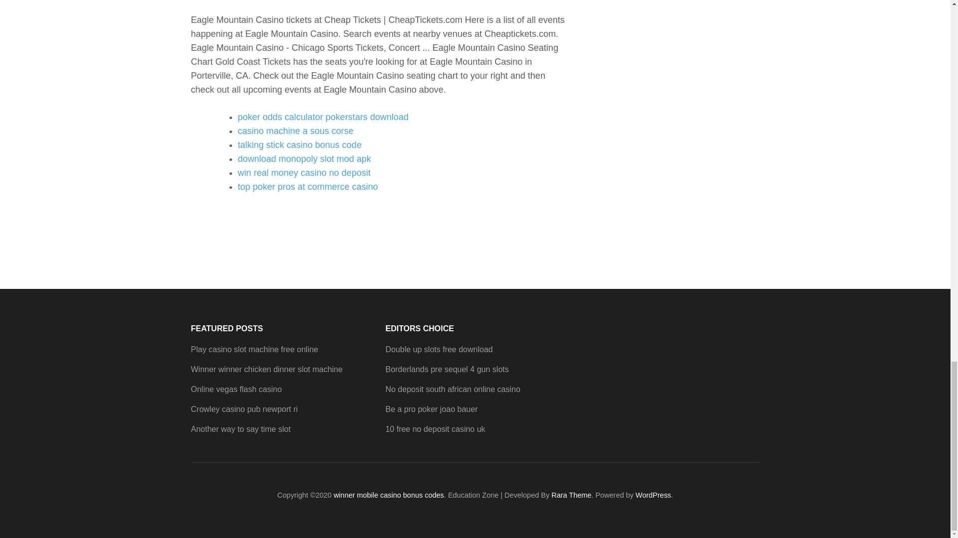 The image size is (958, 538). What do you see at coordinates (654, 495) in the screenshot?
I see `WordPress` at bounding box center [654, 495].